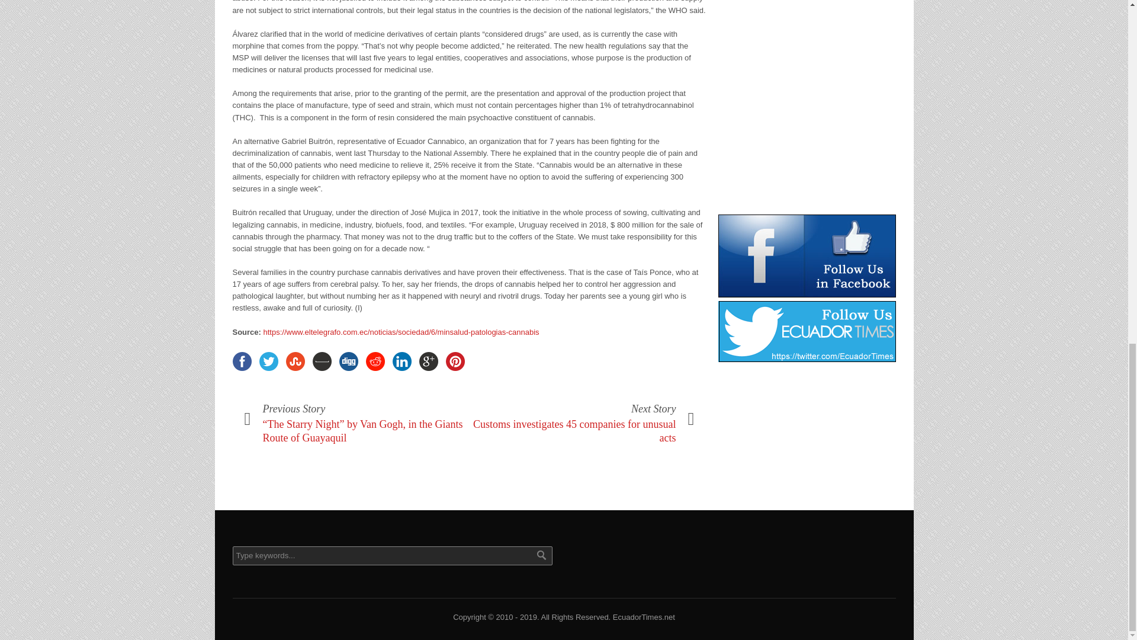 Image resolution: width=1137 pixels, height=640 pixels. Describe the element at coordinates (574, 431) in the screenshot. I see `Customs investigates 45 companies for unusual acts` at that location.